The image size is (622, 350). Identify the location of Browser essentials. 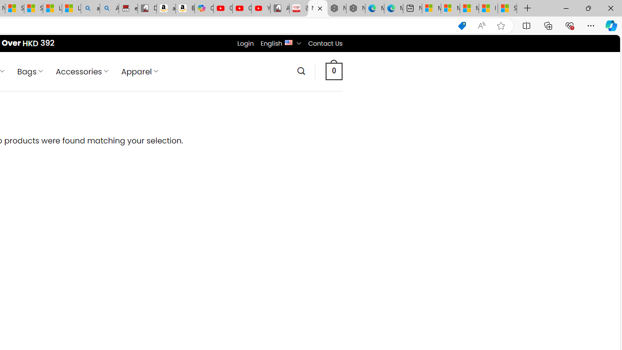
(570, 25).